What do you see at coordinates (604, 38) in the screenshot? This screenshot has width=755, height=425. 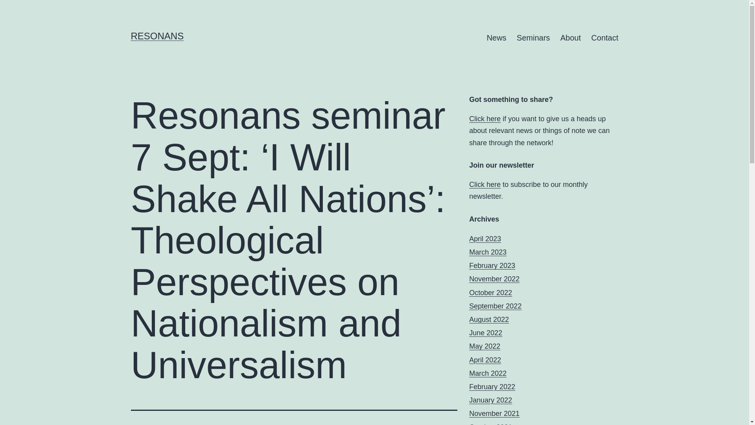 I see `Contact` at bounding box center [604, 38].